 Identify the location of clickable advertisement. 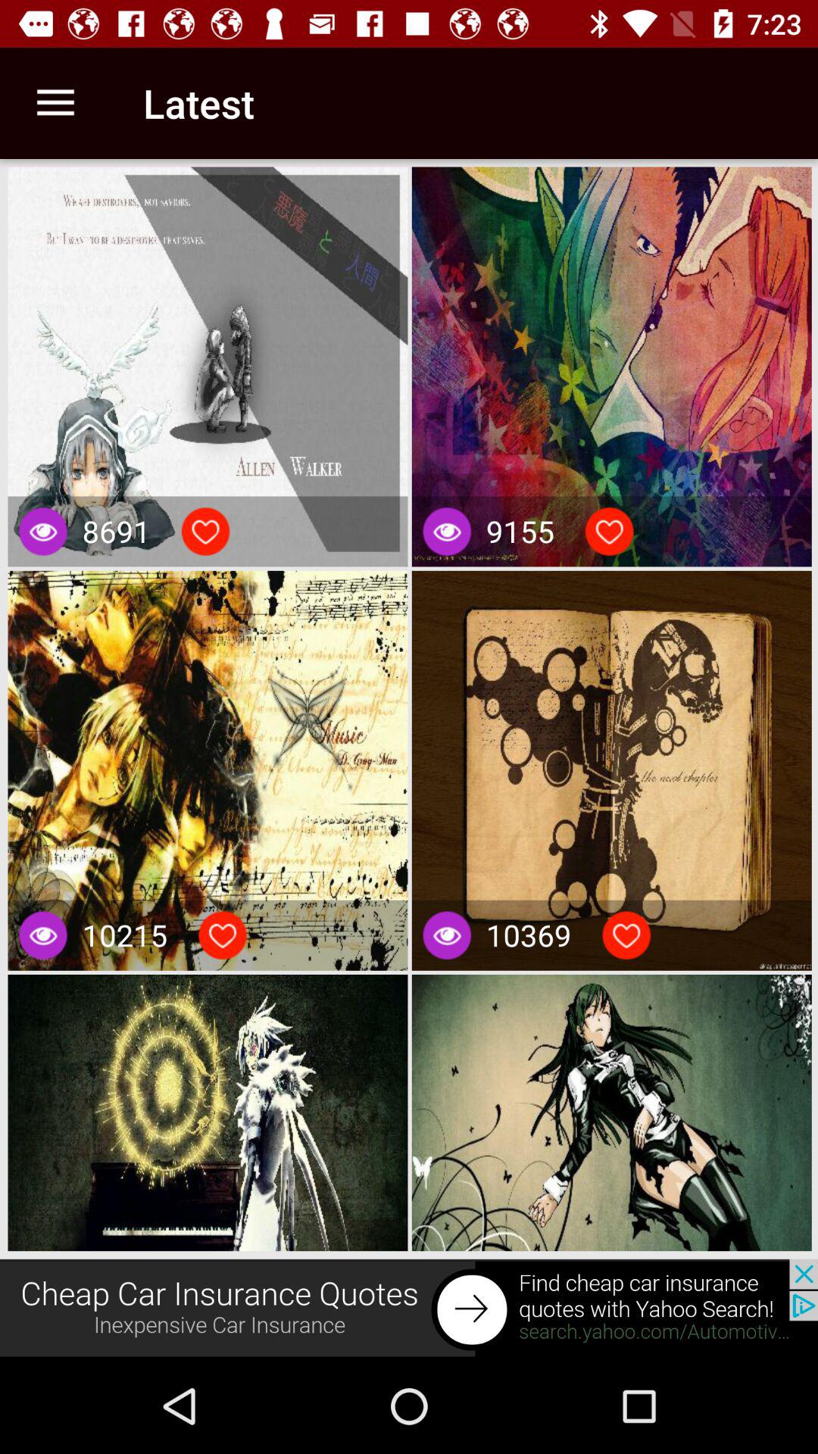
(409, 1309).